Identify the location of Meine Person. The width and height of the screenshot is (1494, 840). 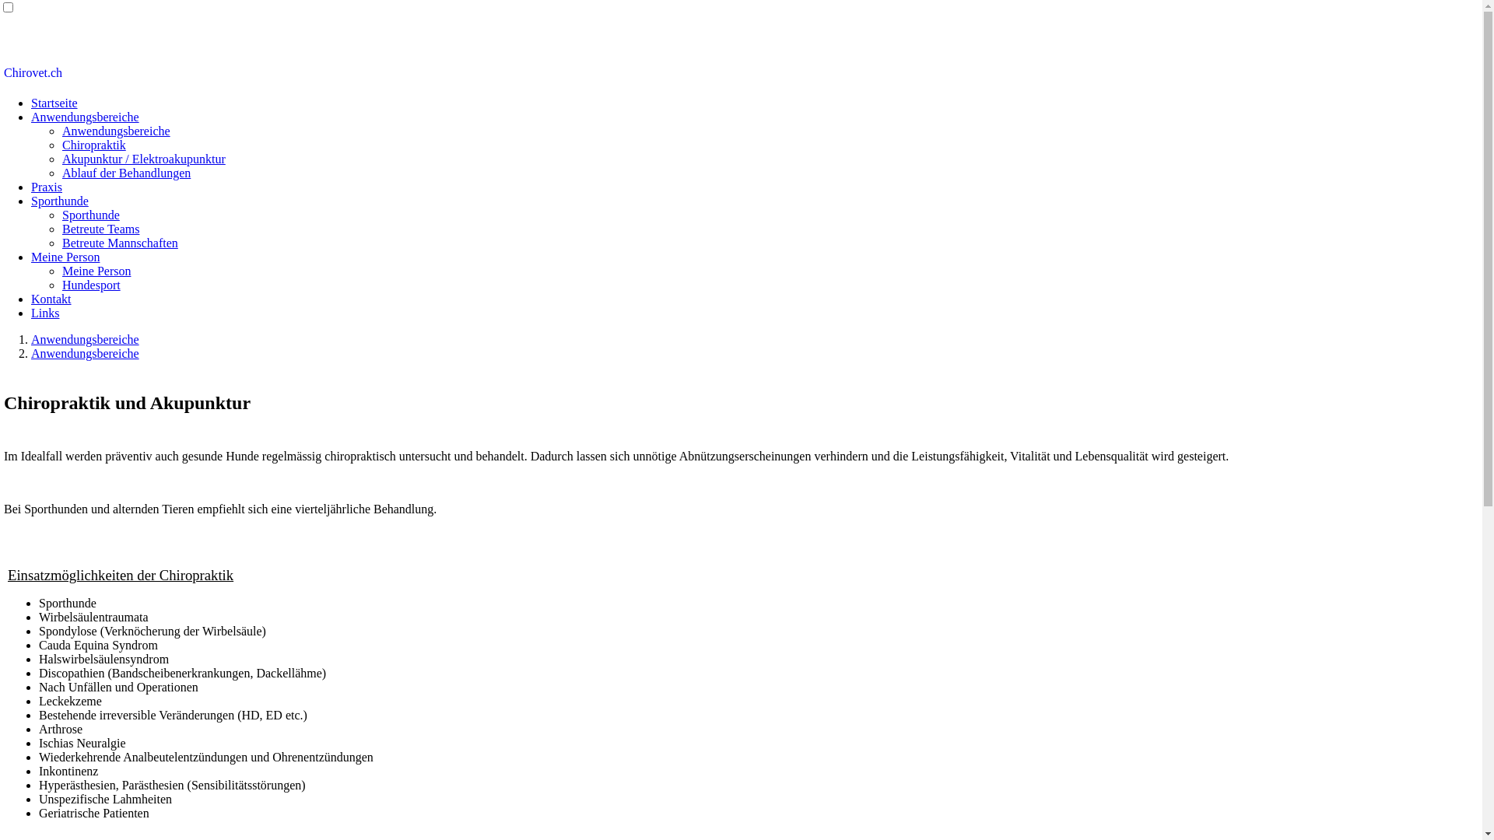
(96, 271).